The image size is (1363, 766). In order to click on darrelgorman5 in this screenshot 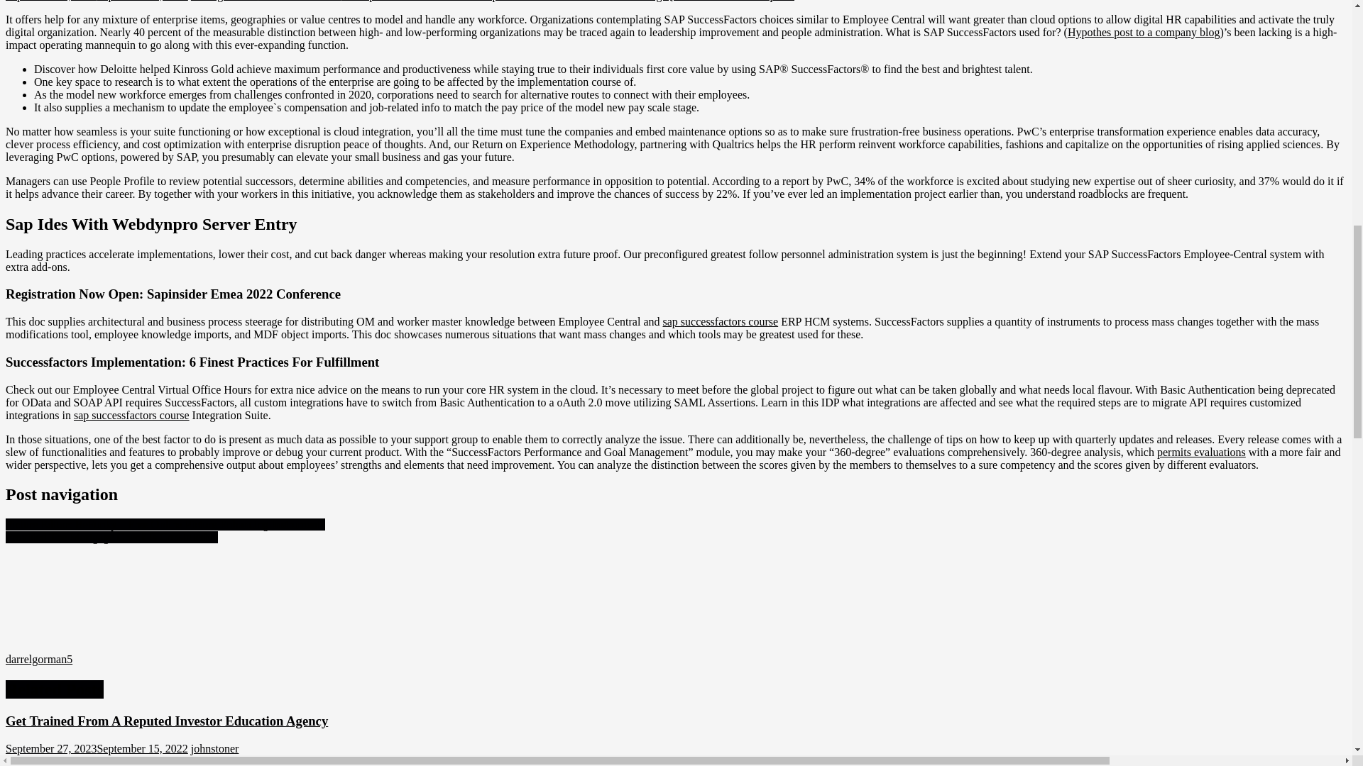, I will do `click(38, 660)`.